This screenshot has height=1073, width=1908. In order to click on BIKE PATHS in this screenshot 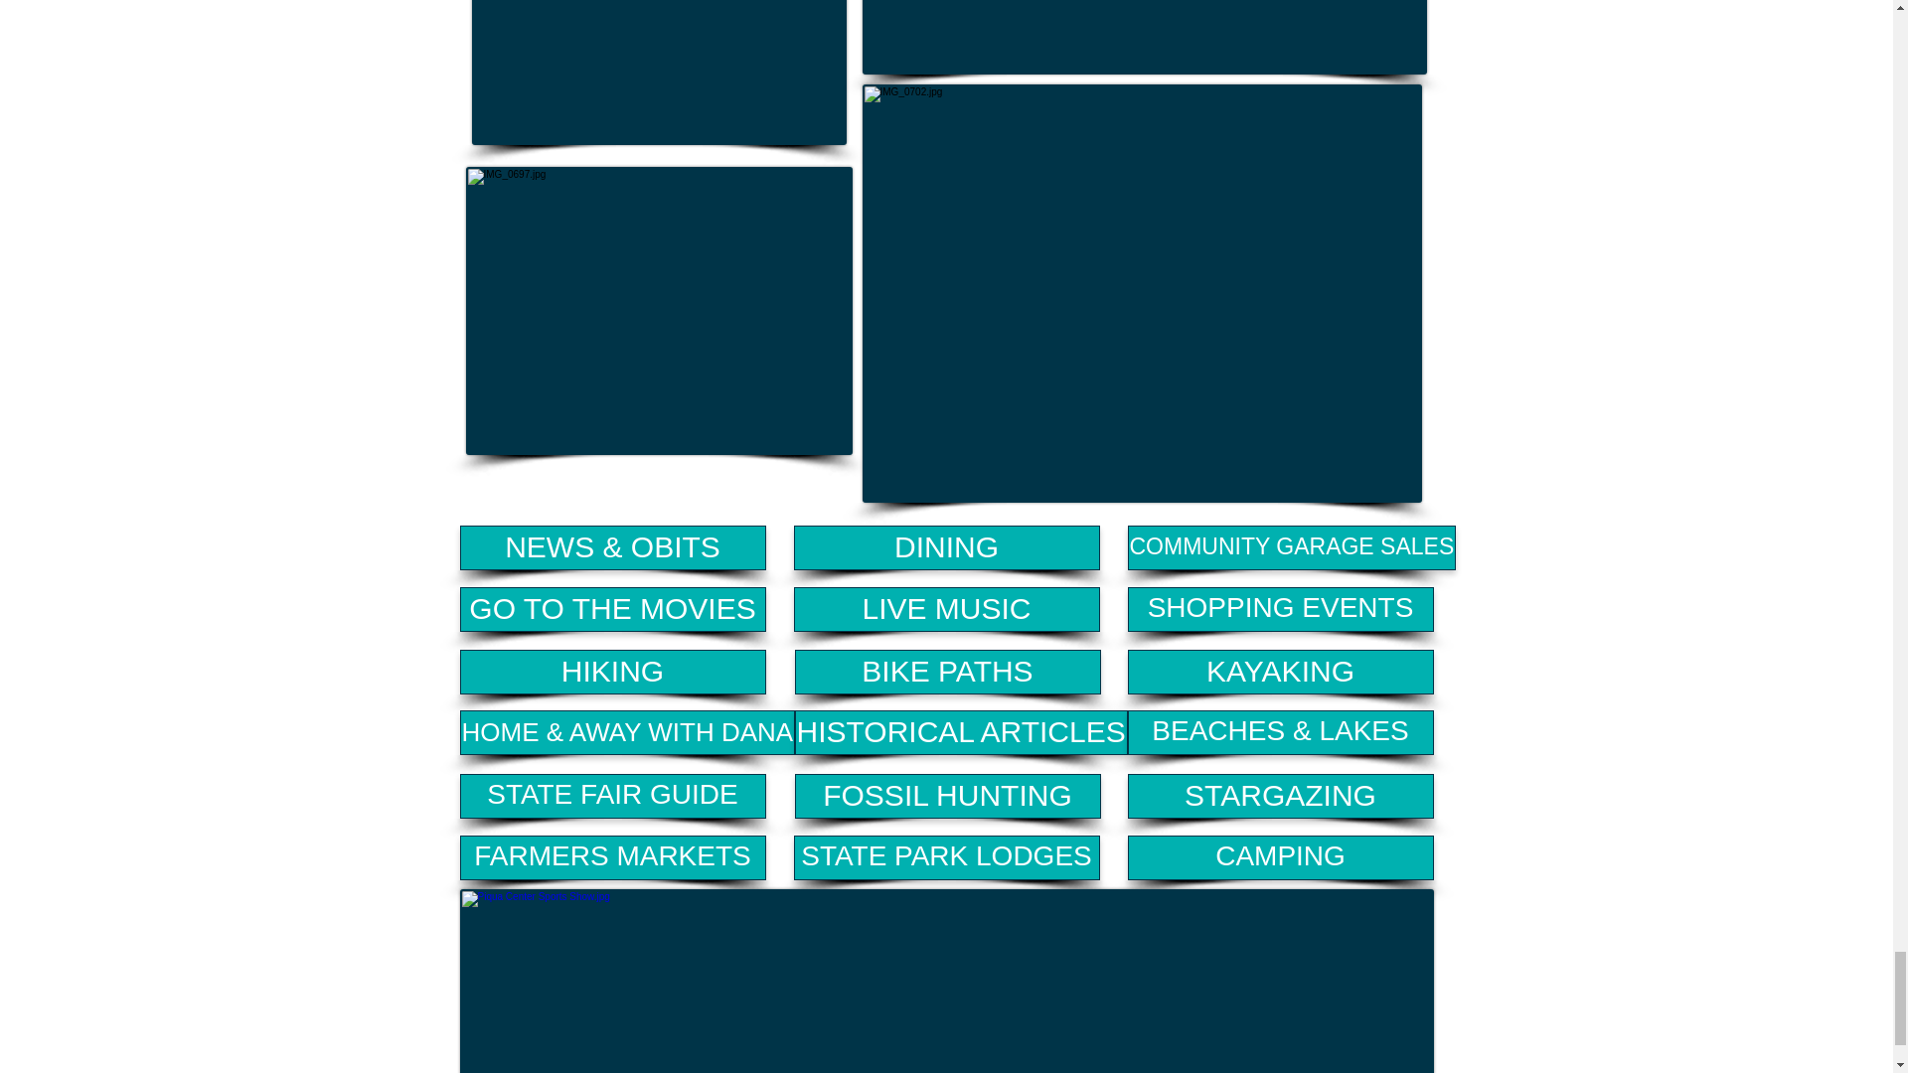, I will do `click(948, 672)`.